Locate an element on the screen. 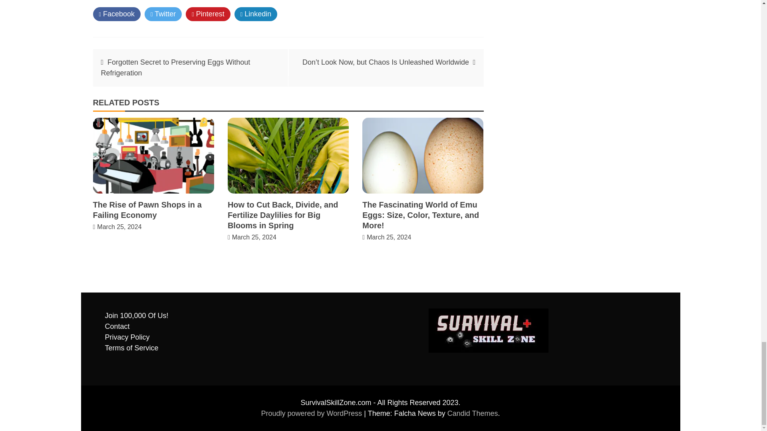  March 25, 2024 is located at coordinates (389, 237).